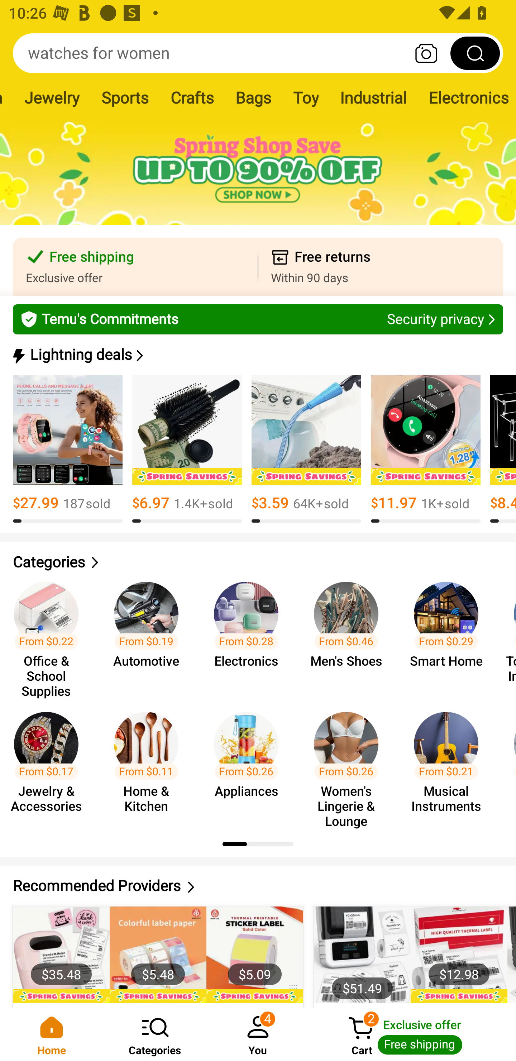 The image size is (516, 1061). Describe the element at coordinates (305, 97) in the screenshot. I see `Toy` at that location.